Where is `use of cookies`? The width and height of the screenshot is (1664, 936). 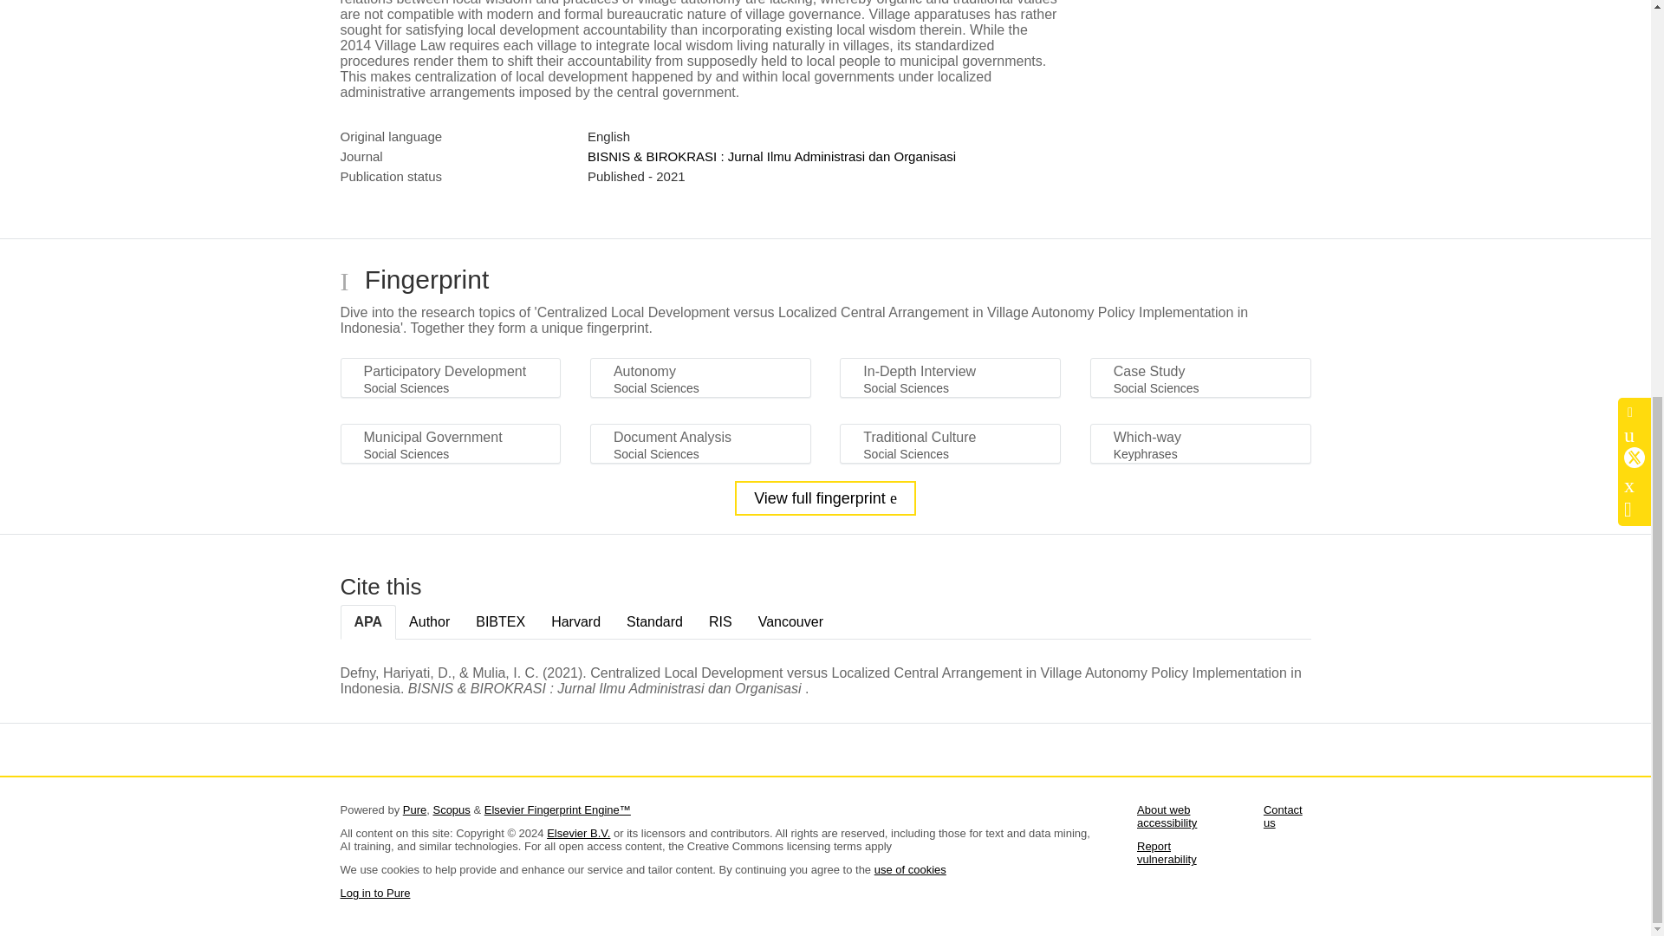 use of cookies is located at coordinates (910, 868).